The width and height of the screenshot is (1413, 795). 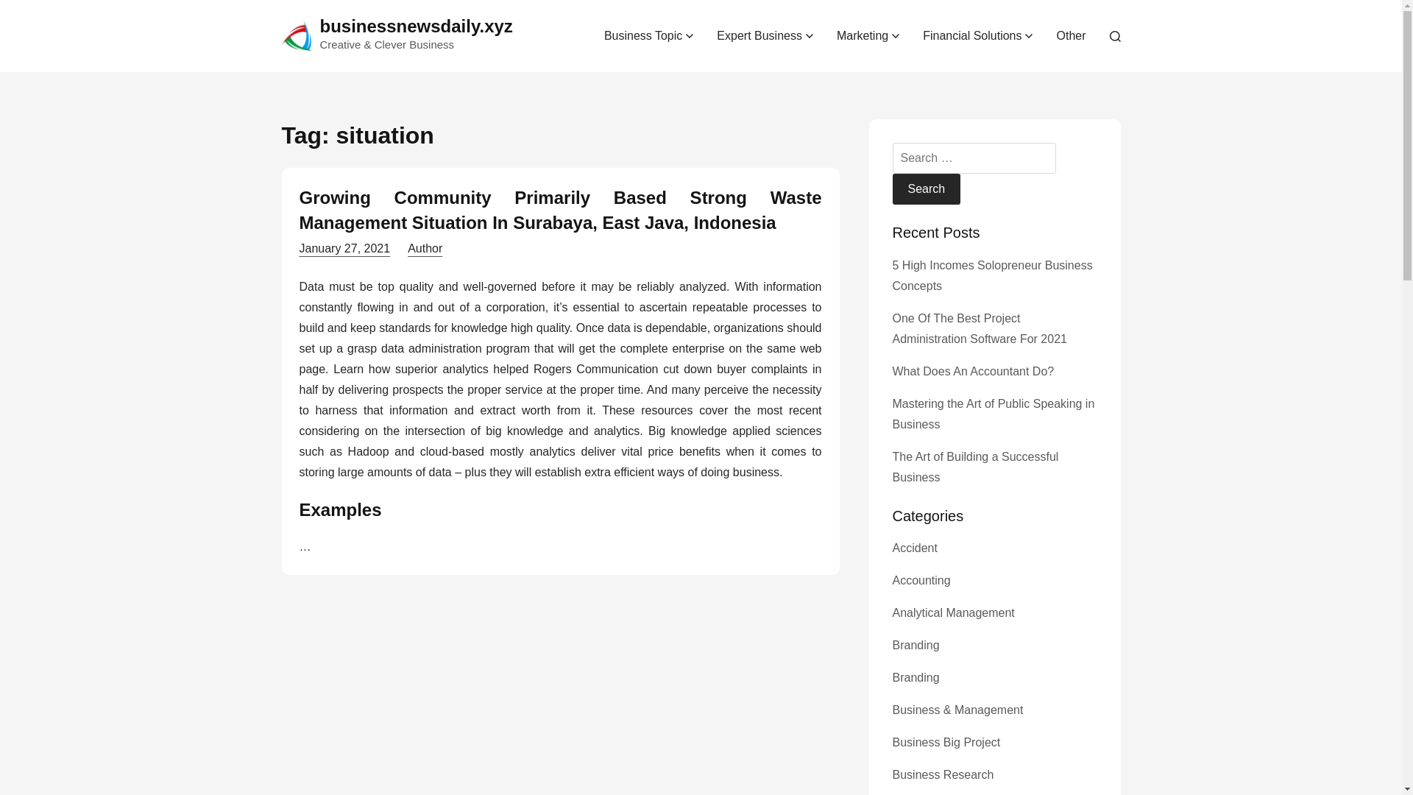 What do you see at coordinates (415, 25) in the screenshot?
I see `businessnewsdaily.xyz` at bounding box center [415, 25].